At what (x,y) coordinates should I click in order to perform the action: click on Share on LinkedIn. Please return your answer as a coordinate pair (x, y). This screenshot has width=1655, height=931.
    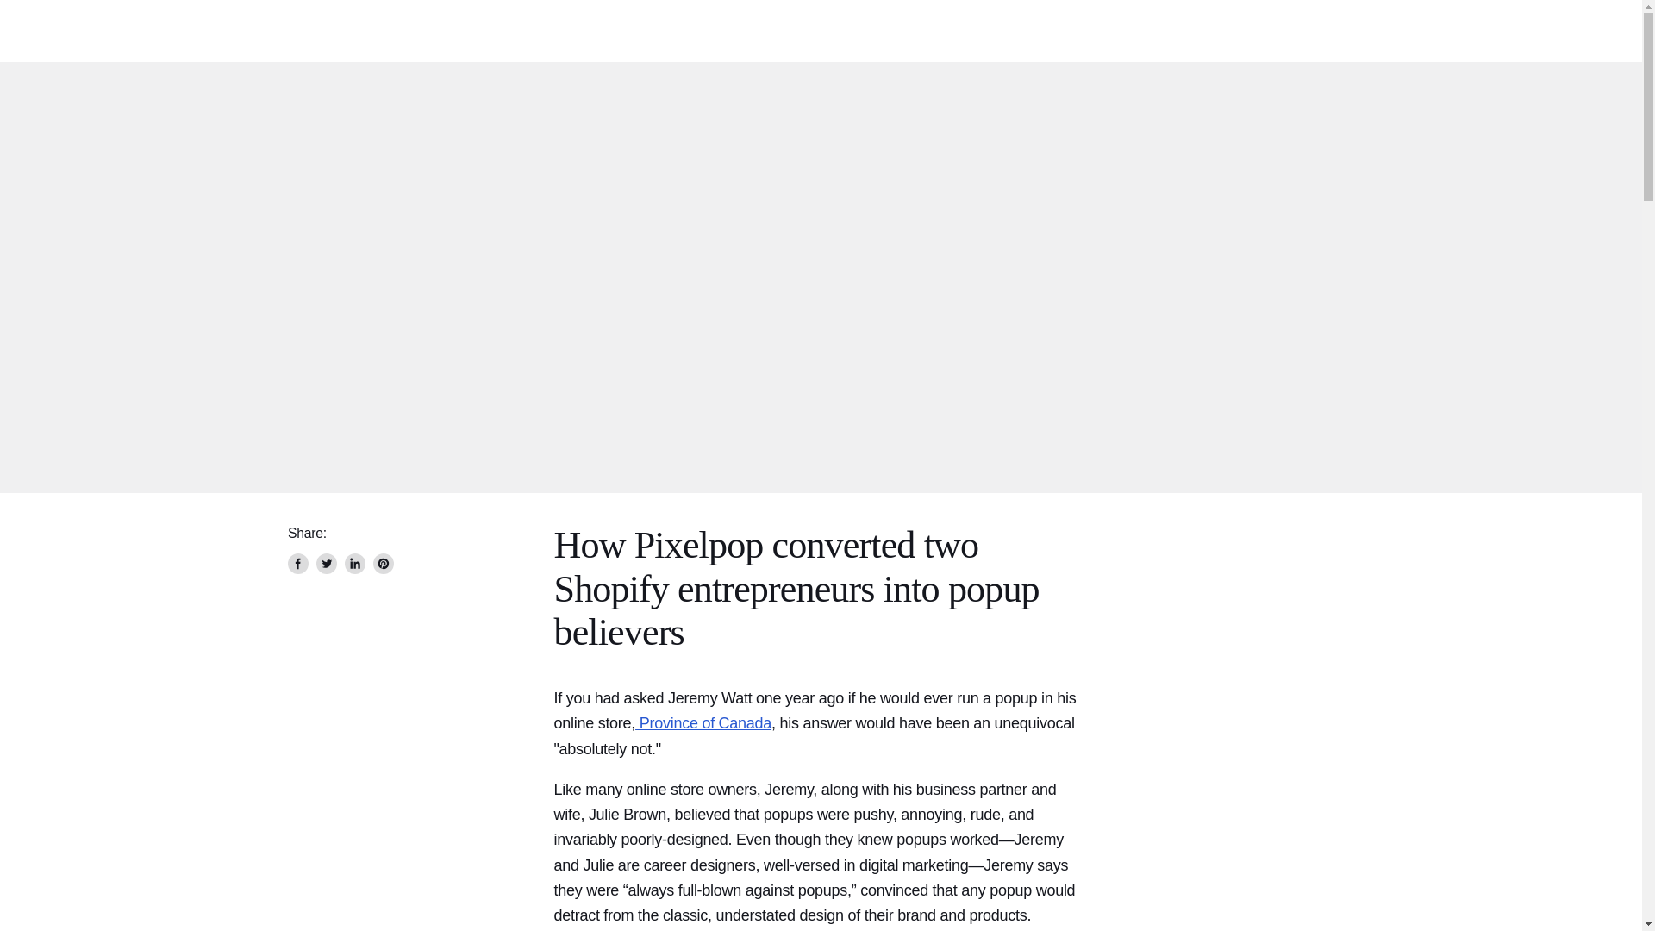
    Looking at the image, I should click on (355, 564).